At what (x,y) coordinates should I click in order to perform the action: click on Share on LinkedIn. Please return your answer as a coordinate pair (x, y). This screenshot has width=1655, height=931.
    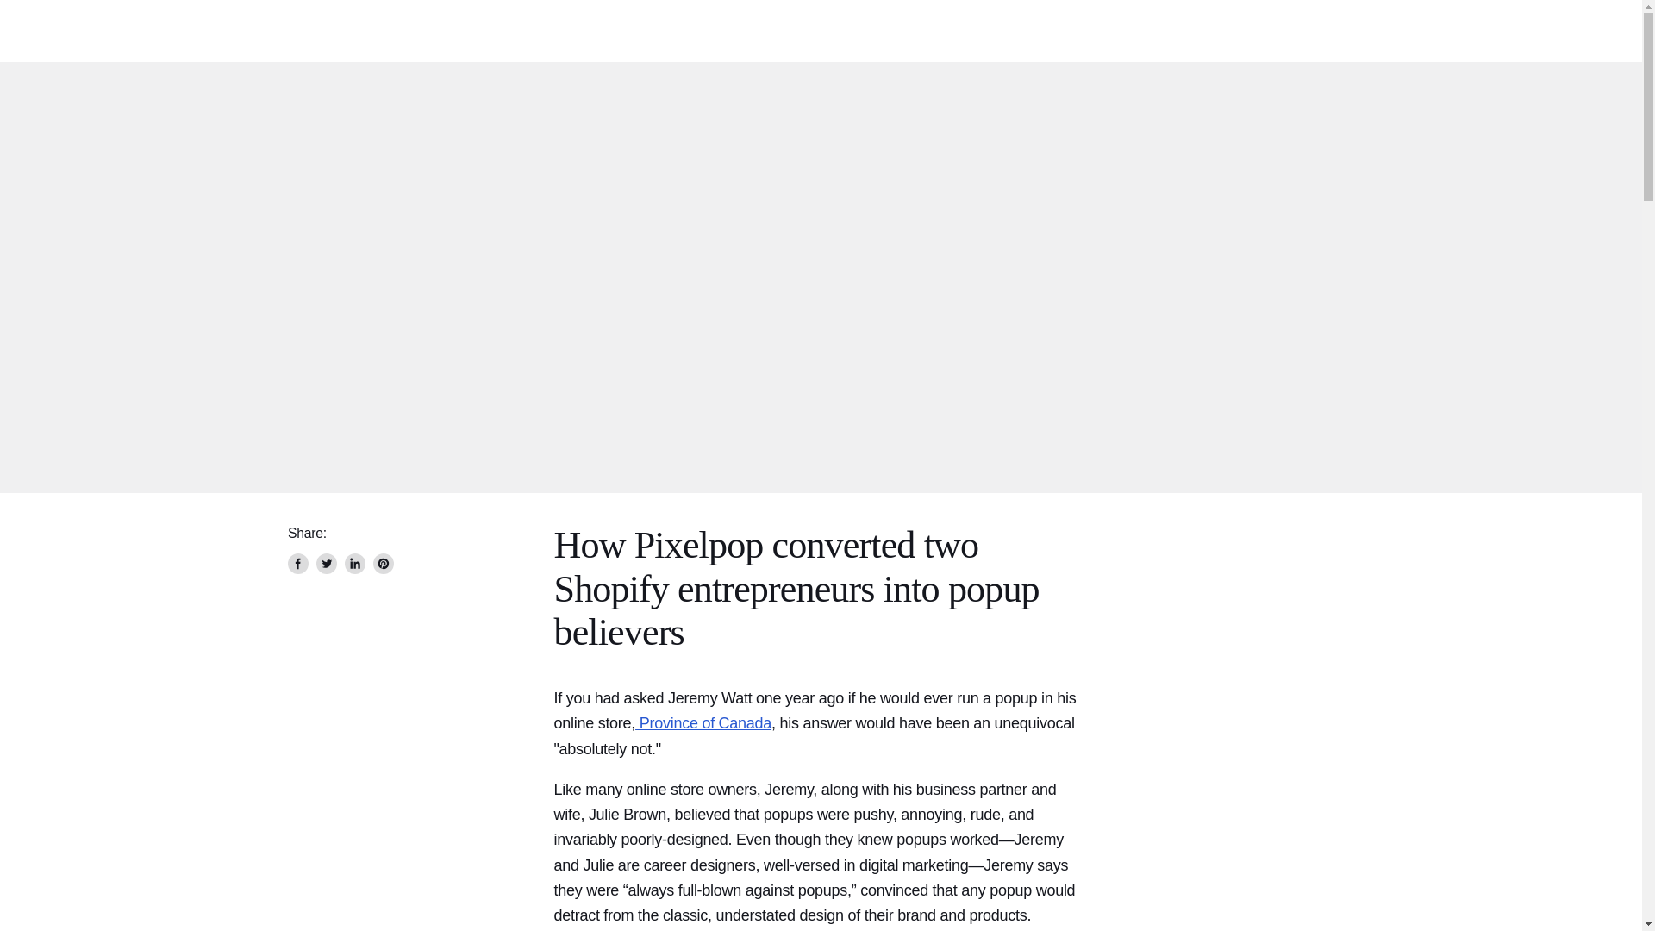
    Looking at the image, I should click on (355, 564).